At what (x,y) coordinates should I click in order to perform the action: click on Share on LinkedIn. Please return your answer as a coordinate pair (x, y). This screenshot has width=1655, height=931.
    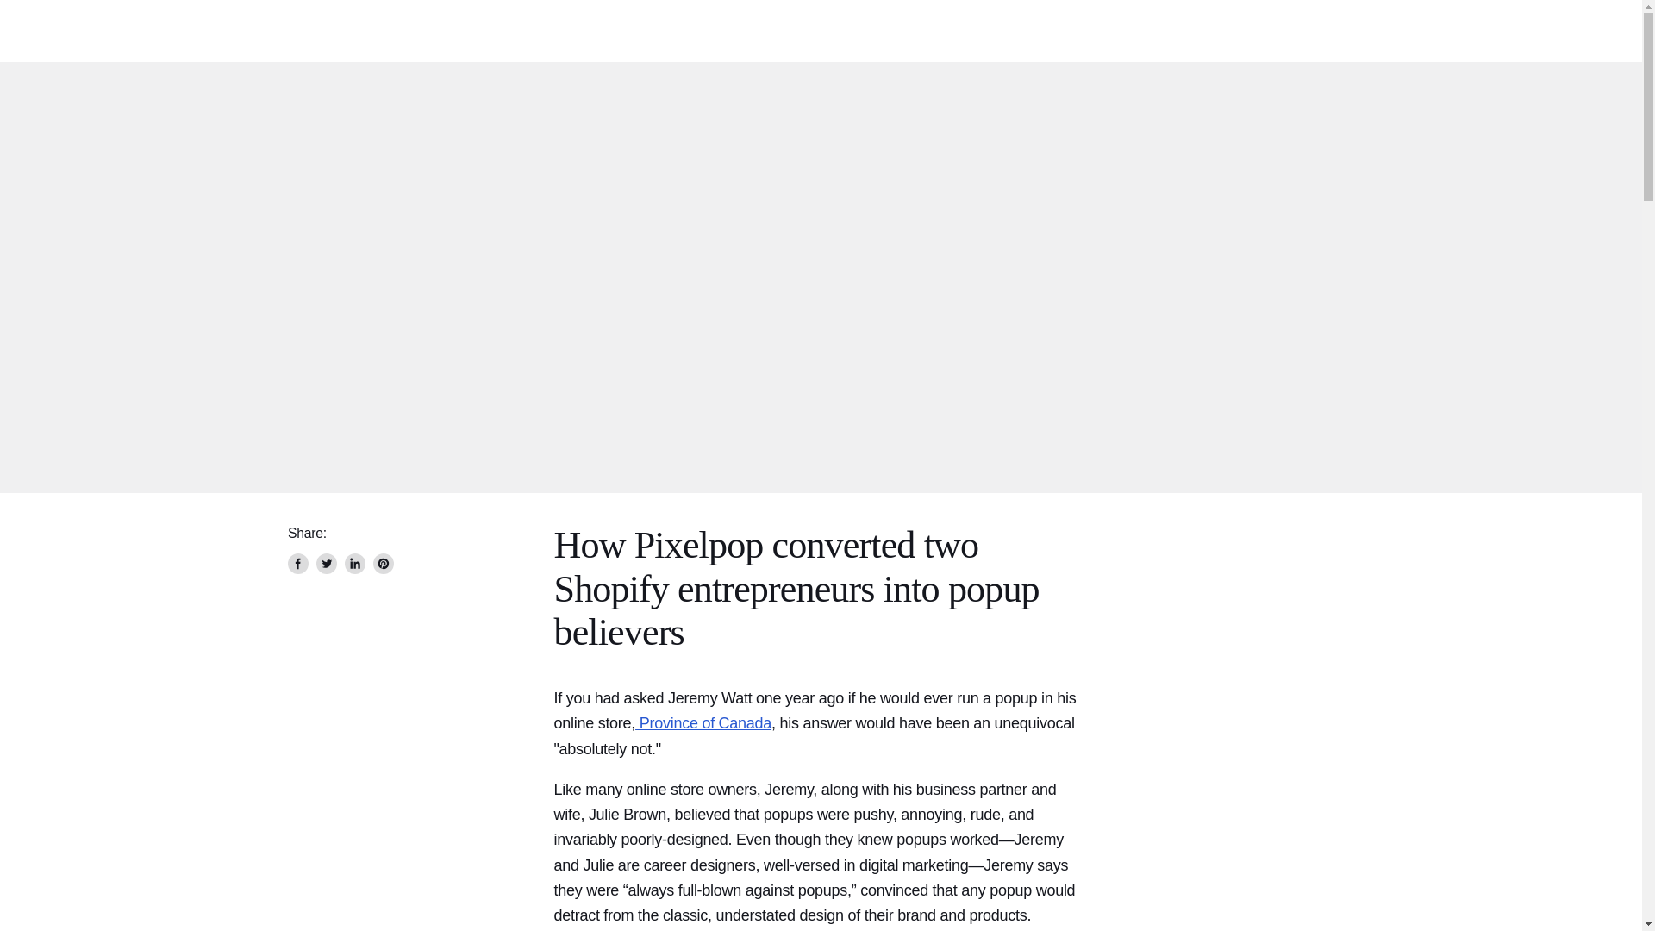
    Looking at the image, I should click on (355, 564).